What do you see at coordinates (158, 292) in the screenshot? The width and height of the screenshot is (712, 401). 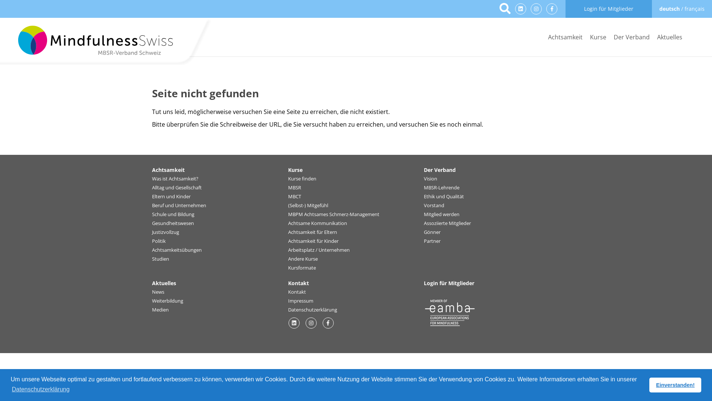 I see `News` at bounding box center [158, 292].